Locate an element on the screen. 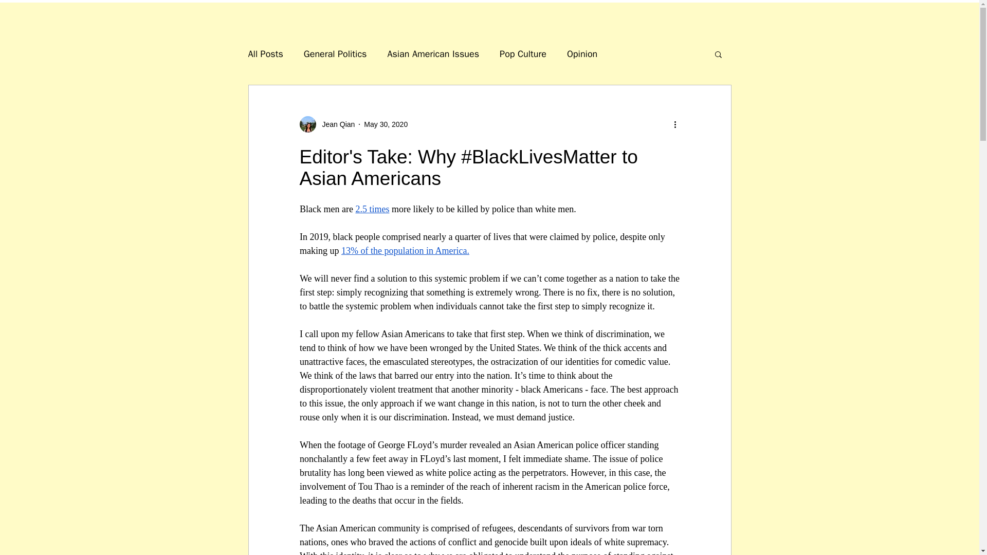 This screenshot has height=555, width=987. Jean Qian is located at coordinates (326, 124).